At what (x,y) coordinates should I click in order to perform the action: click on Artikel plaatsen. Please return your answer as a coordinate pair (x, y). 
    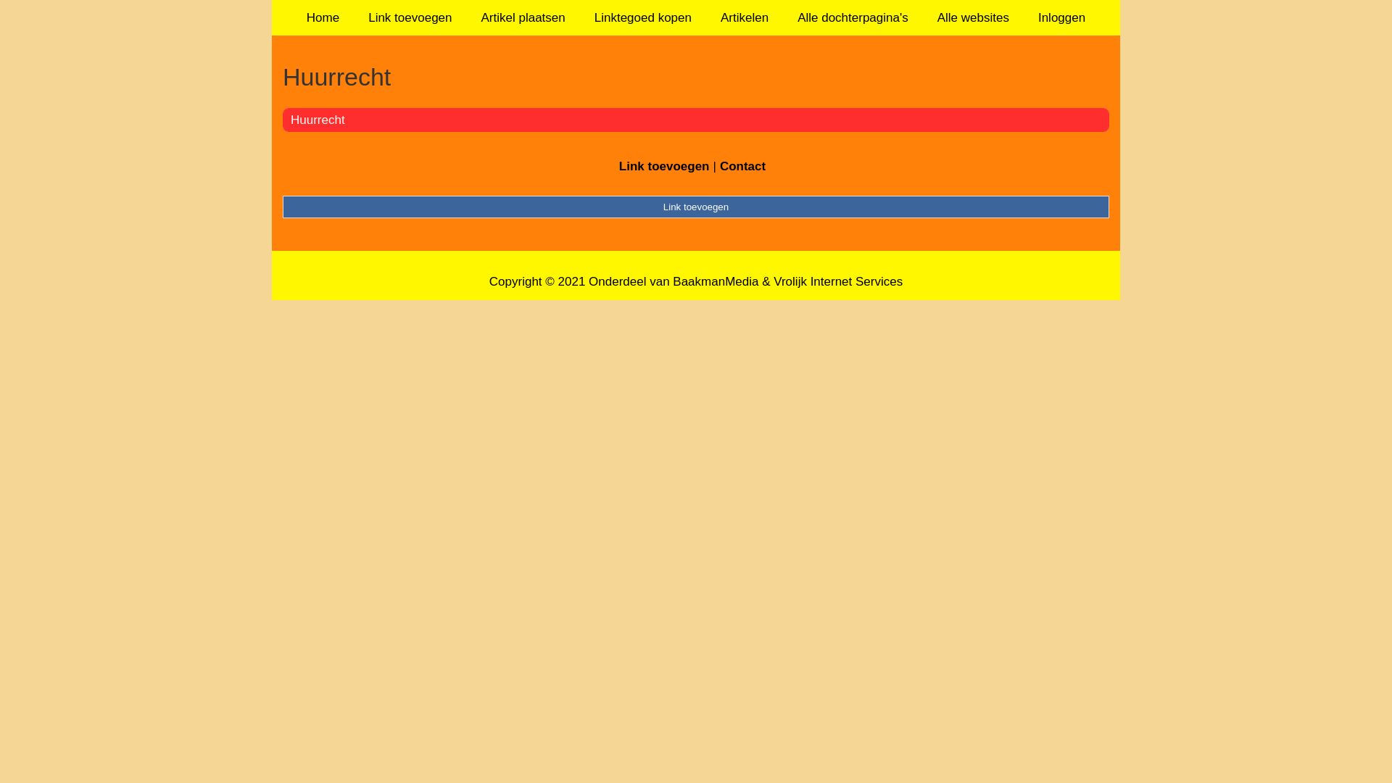
    Looking at the image, I should click on (523, 17).